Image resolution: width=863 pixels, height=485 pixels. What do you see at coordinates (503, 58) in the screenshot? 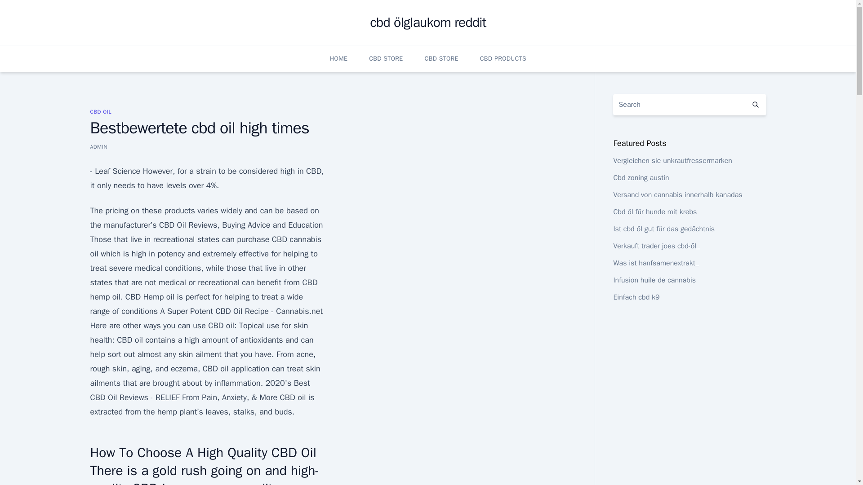
I see `CBD PRODUCTS` at bounding box center [503, 58].